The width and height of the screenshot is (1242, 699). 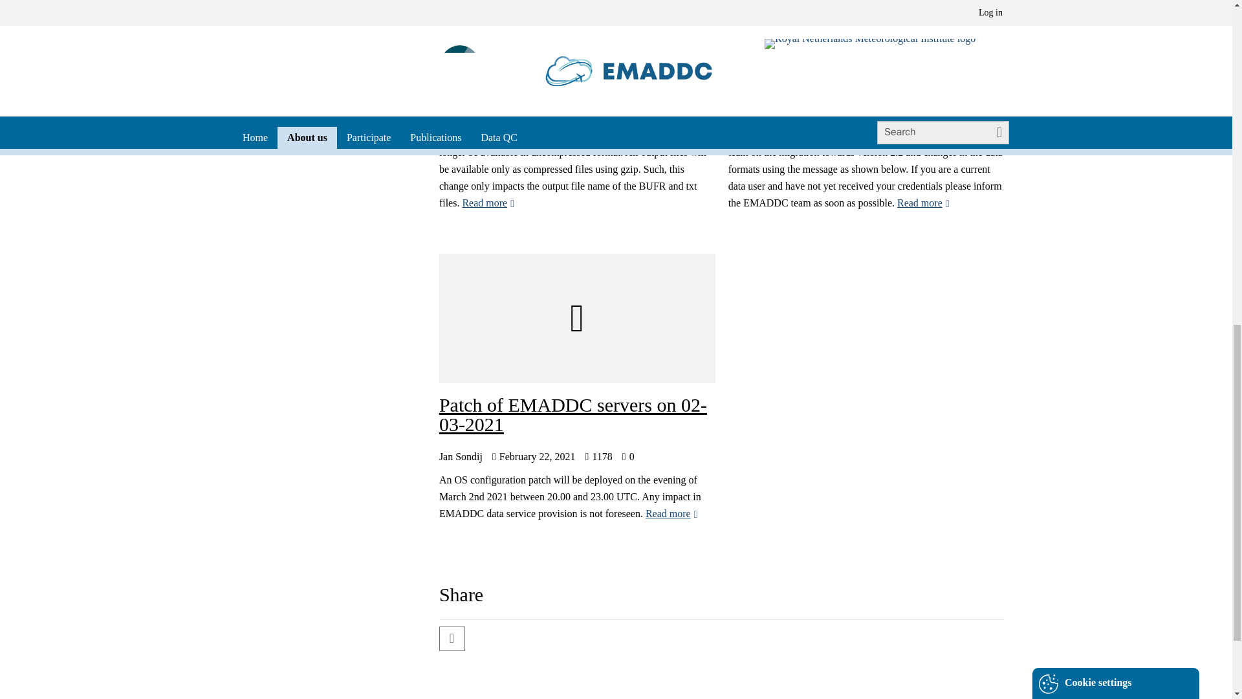 What do you see at coordinates (671, 514) in the screenshot?
I see `View post` at bounding box center [671, 514].